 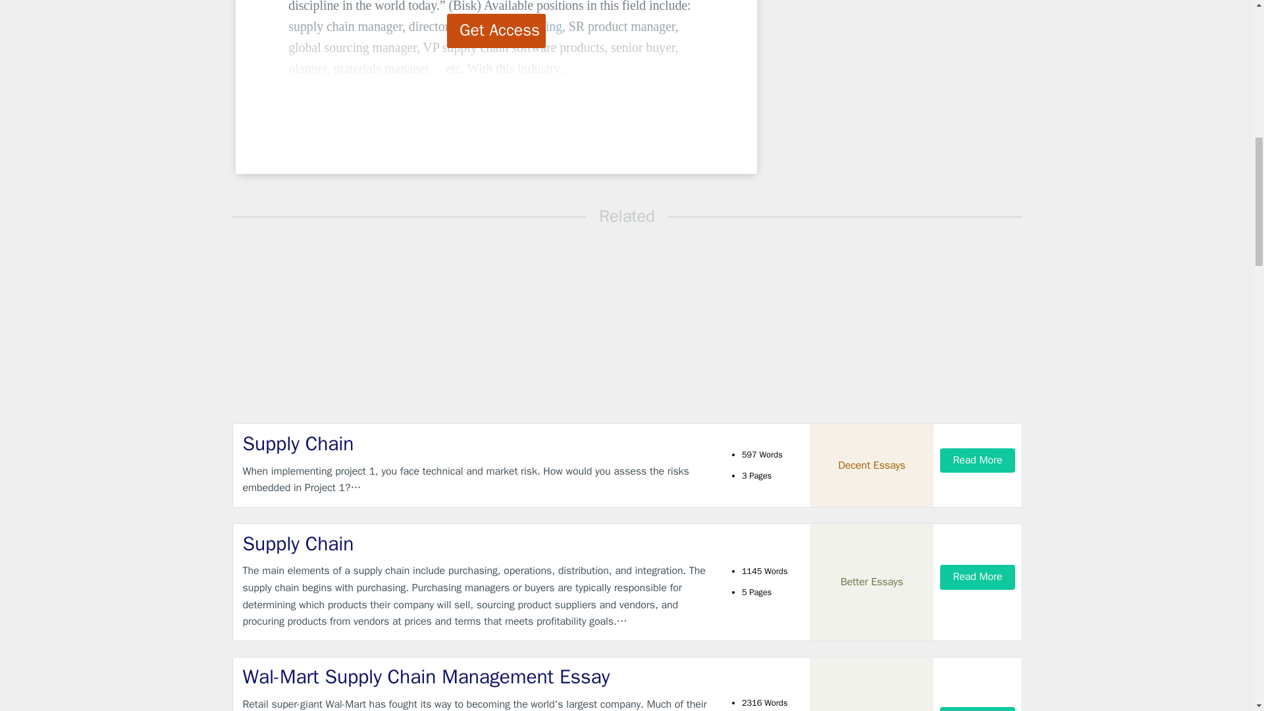 I want to click on Supply Chain, so click(x=477, y=444).